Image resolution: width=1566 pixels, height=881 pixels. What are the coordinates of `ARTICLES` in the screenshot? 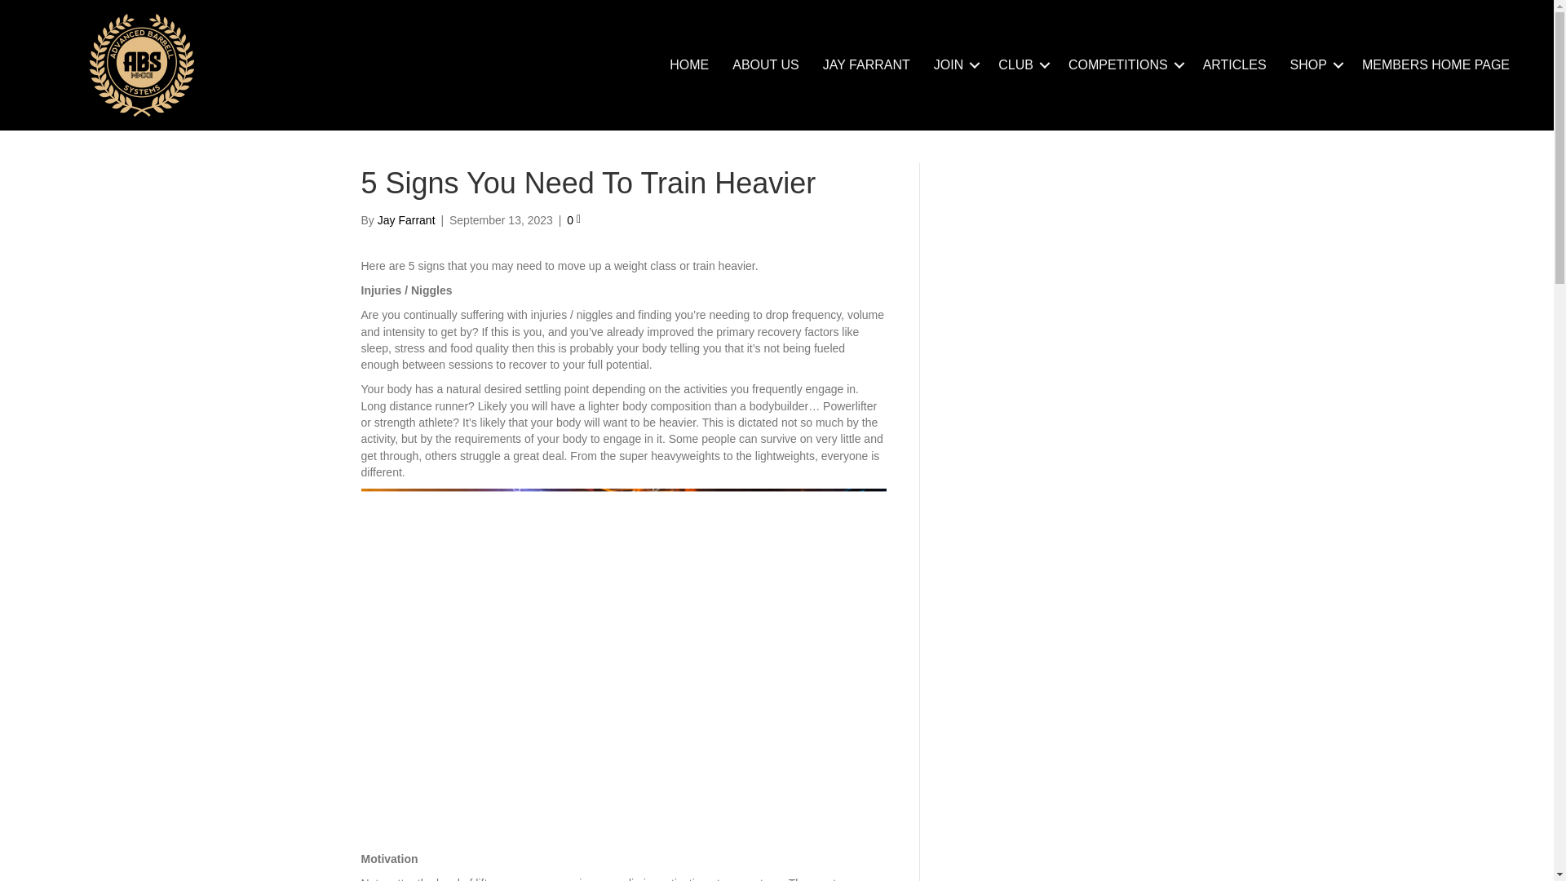 It's located at (1235, 64).